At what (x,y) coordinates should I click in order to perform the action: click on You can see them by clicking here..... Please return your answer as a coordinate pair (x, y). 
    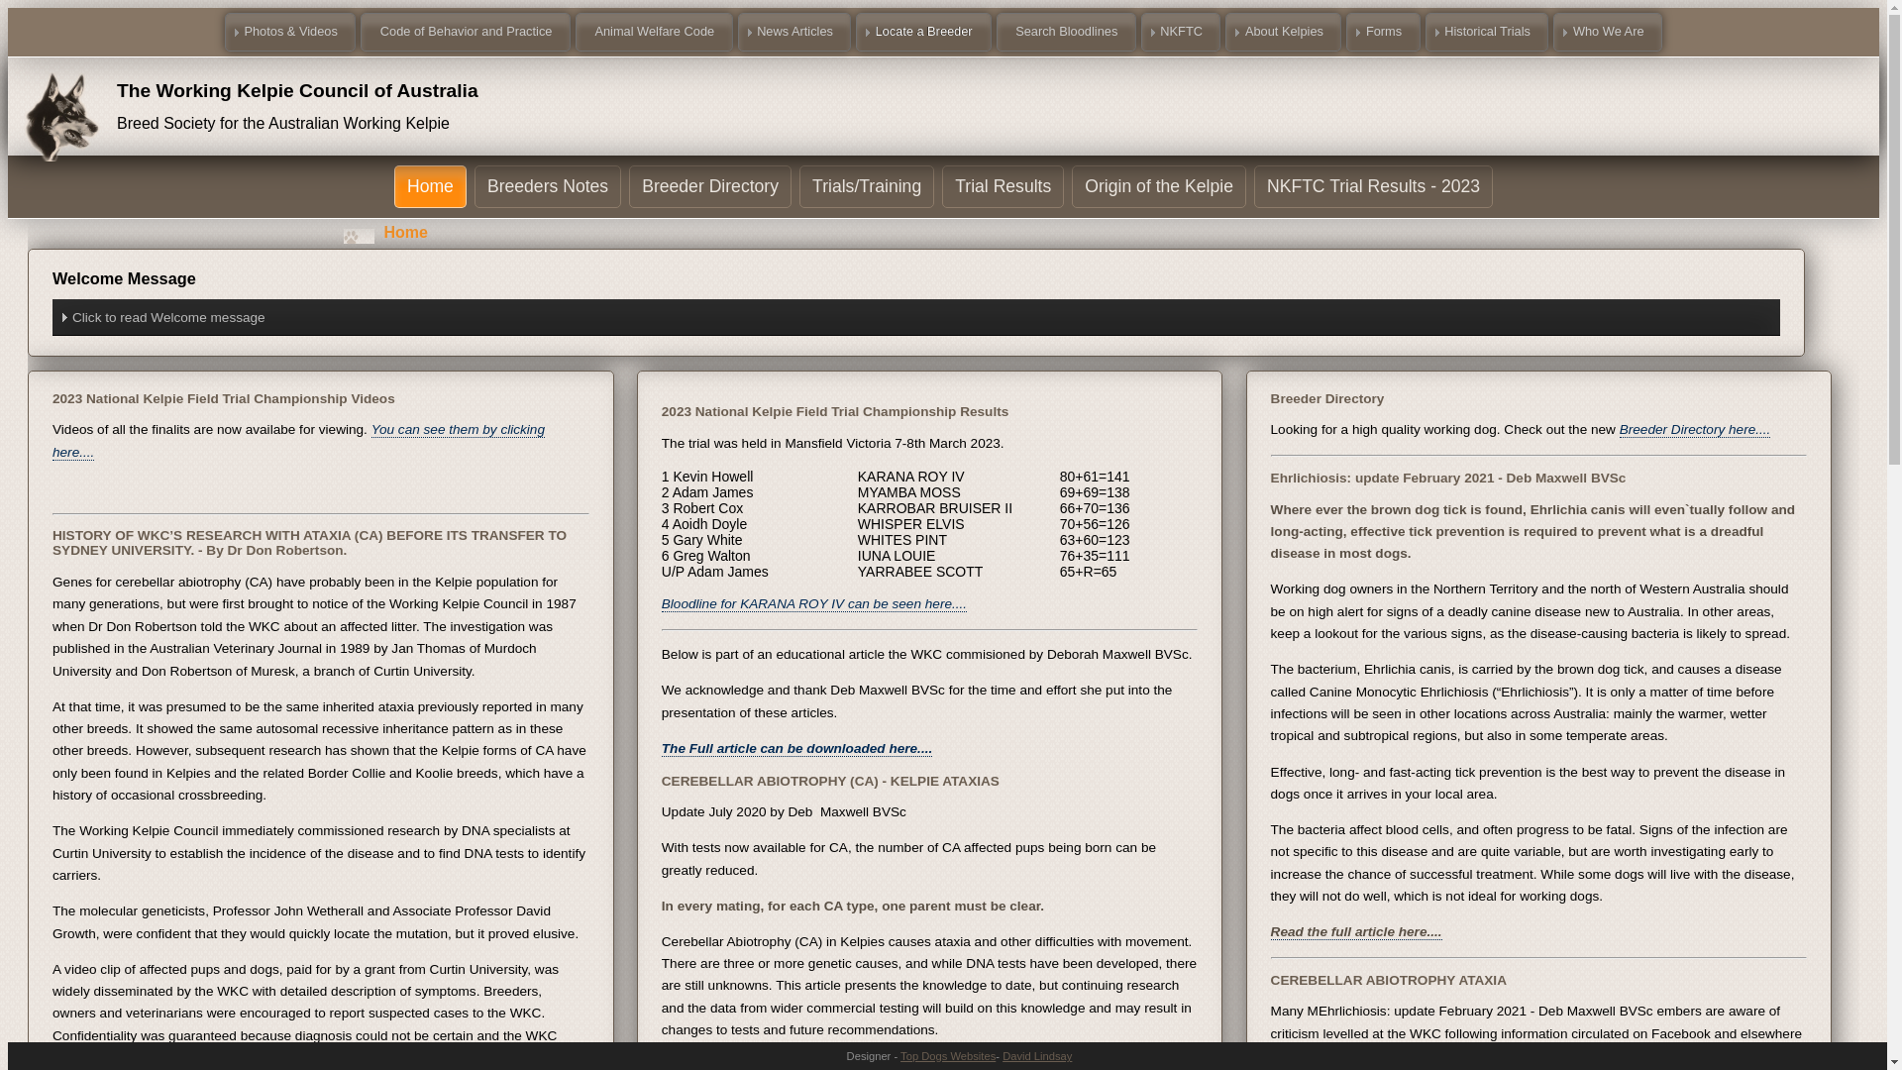
    Looking at the image, I should click on (299, 441).